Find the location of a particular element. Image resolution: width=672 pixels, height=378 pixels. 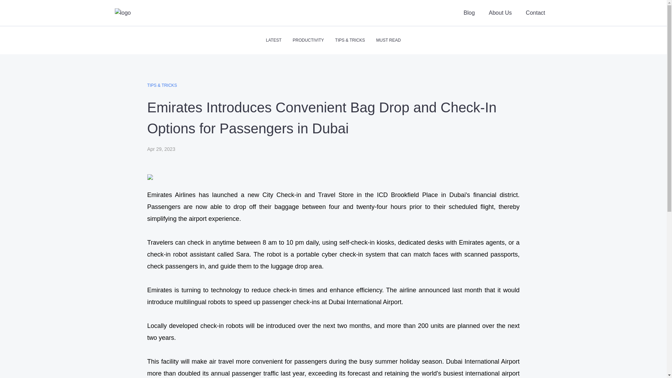

About Us is located at coordinates (500, 13).